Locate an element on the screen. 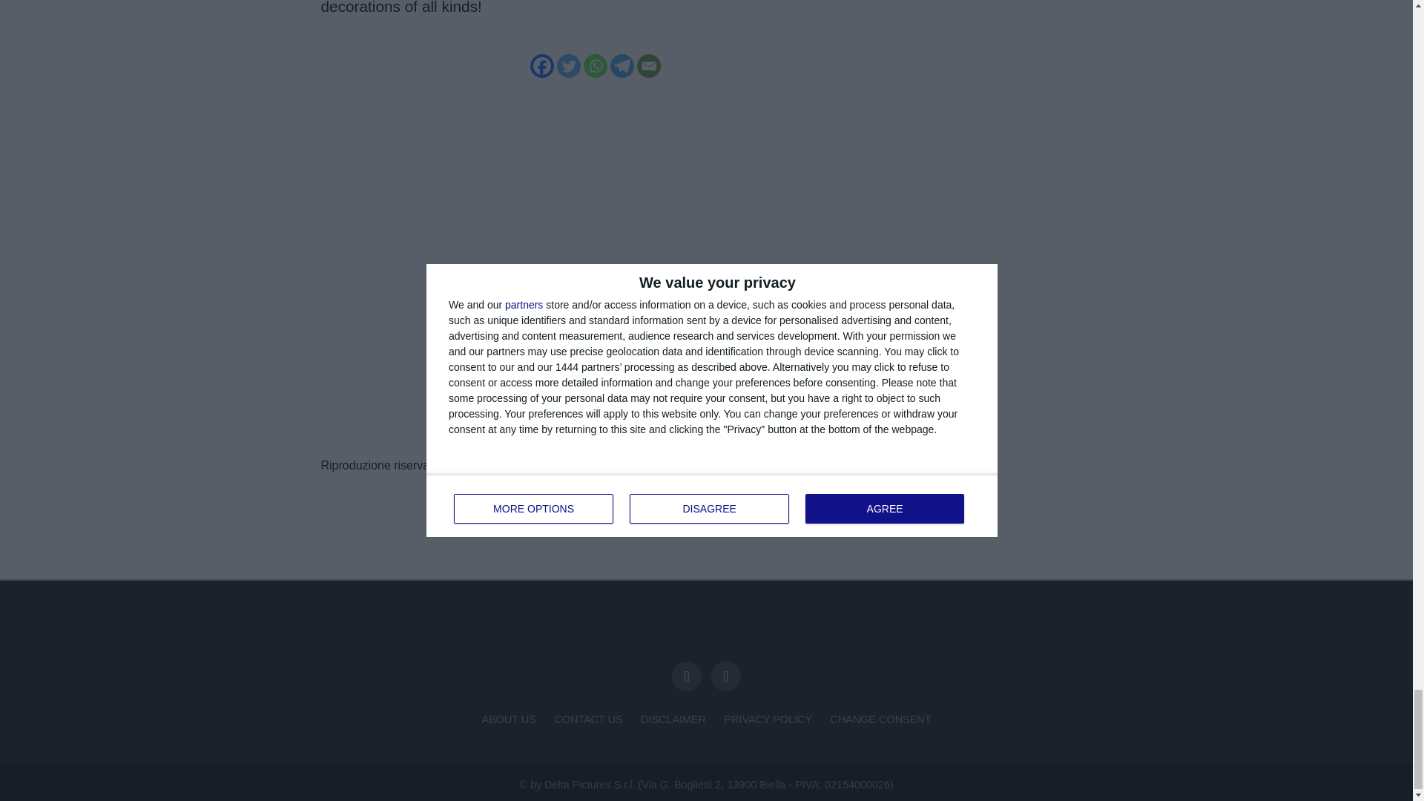 The height and width of the screenshot is (801, 1424). Twitter is located at coordinates (568, 65).